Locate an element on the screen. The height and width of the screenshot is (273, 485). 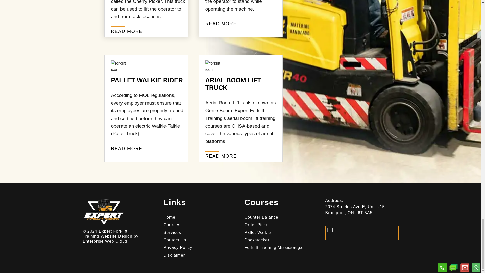
READ MORE is located at coordinates (127, 31).